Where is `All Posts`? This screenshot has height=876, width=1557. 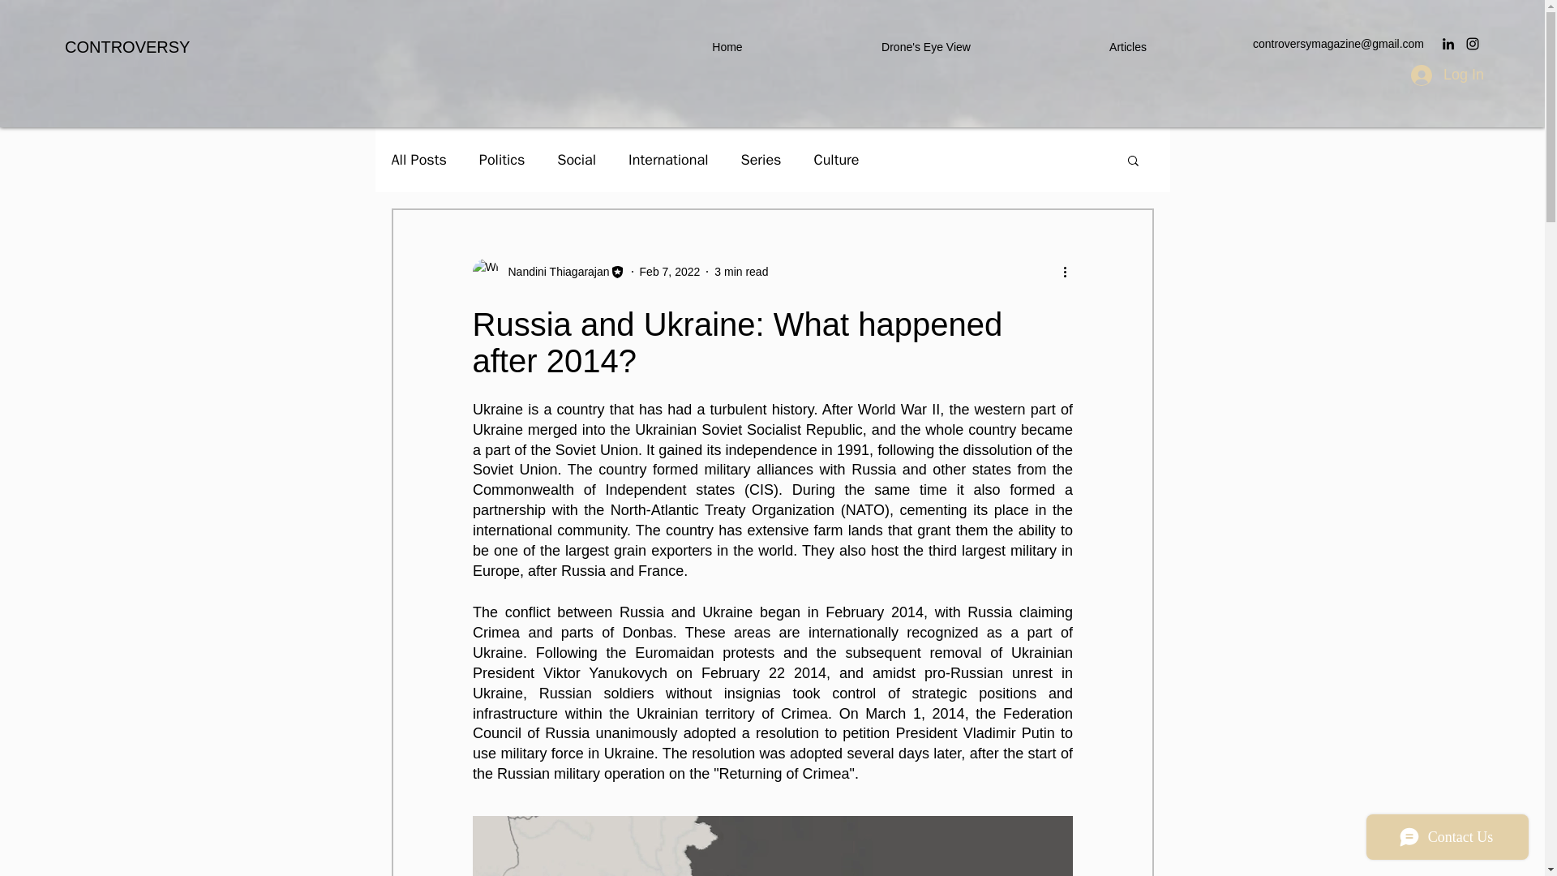 All Posts is located at coordinates (418, 159).